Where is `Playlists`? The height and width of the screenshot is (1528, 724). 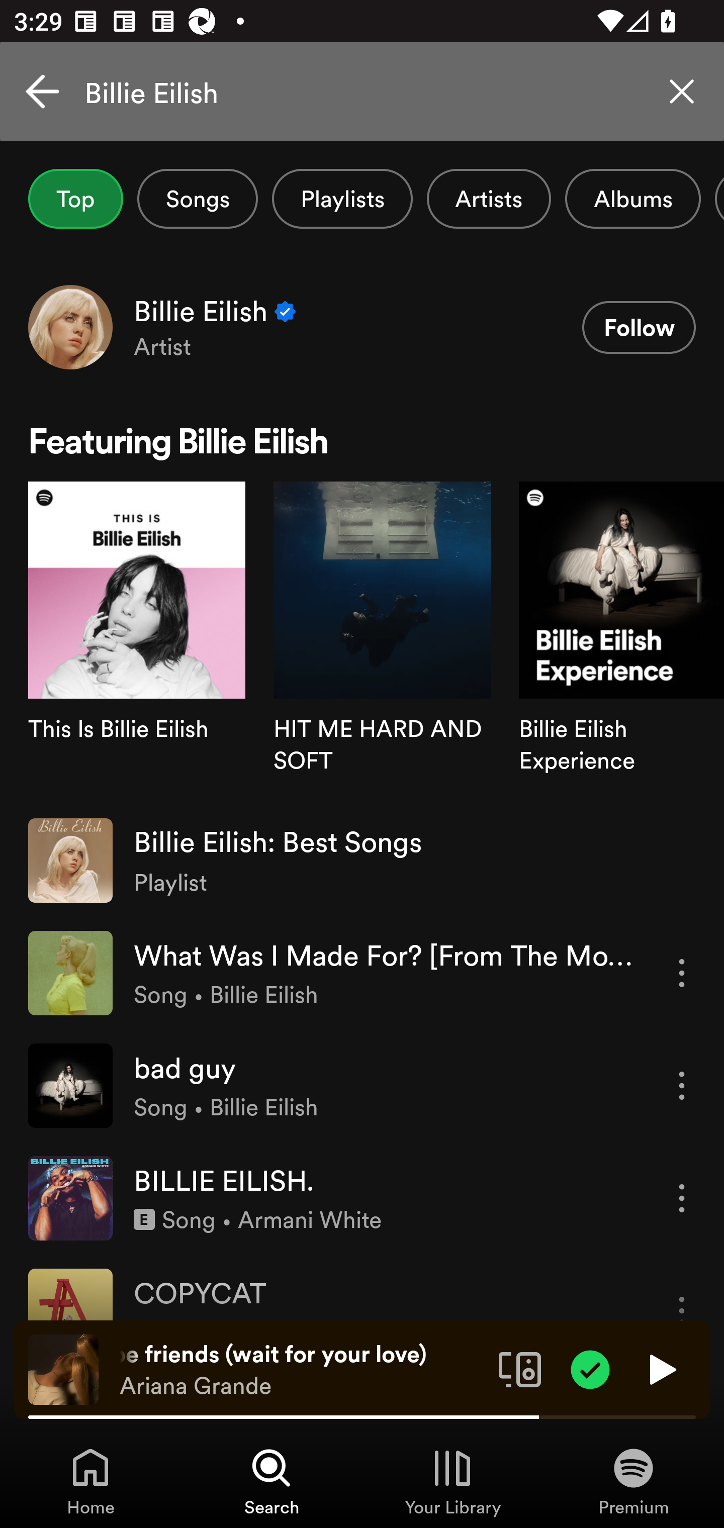 Playlists is located at coordinates (342, 199).